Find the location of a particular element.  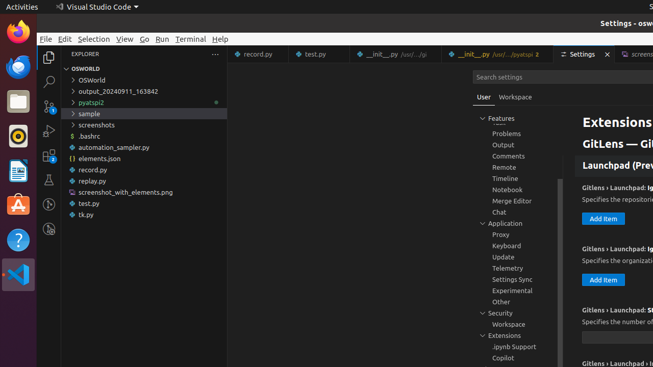

record.py is located at coordinates (258, 54).